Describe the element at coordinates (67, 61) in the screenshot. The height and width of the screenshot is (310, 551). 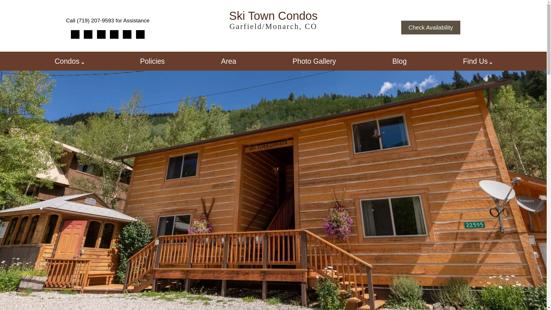
I see `Condos` at that location.